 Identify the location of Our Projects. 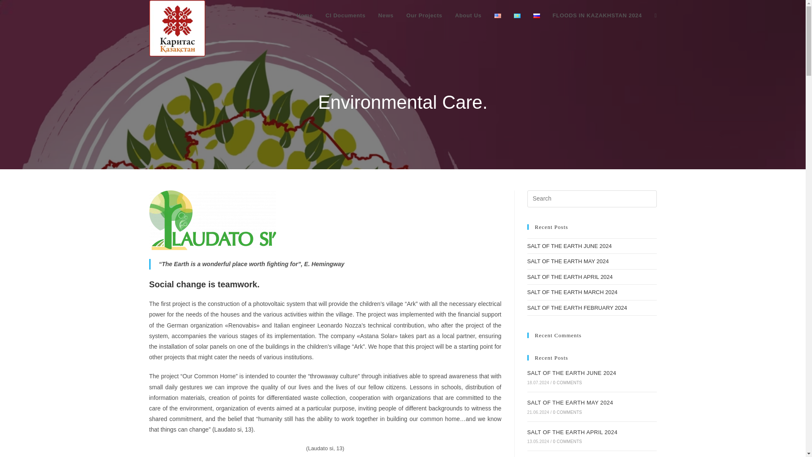
(425, 16).